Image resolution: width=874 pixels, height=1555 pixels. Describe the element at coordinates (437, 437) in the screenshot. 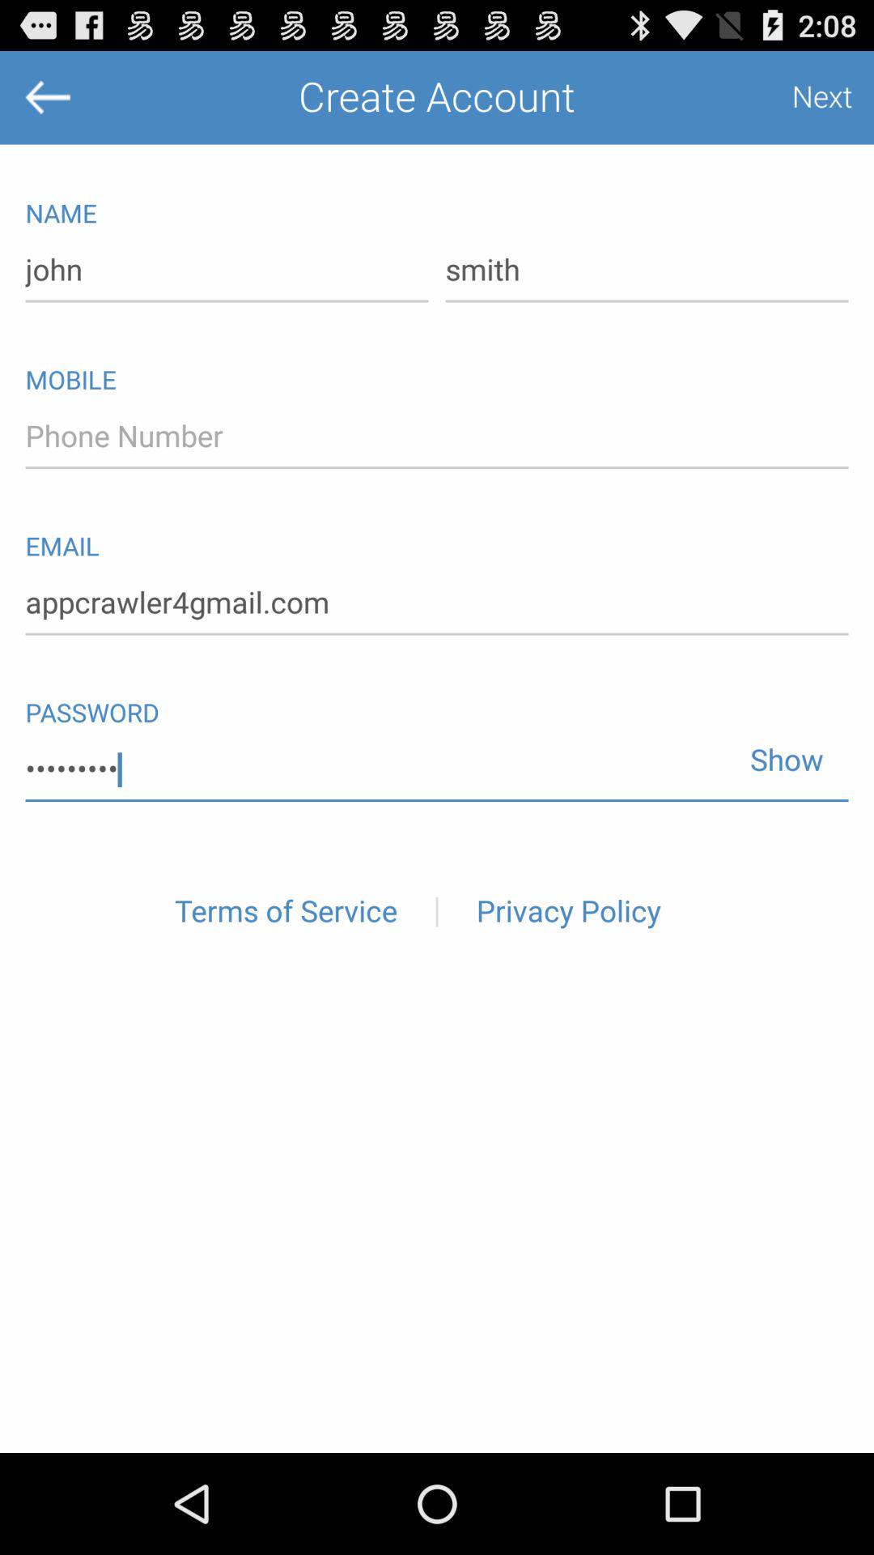

I see `enter phone number` at that location.